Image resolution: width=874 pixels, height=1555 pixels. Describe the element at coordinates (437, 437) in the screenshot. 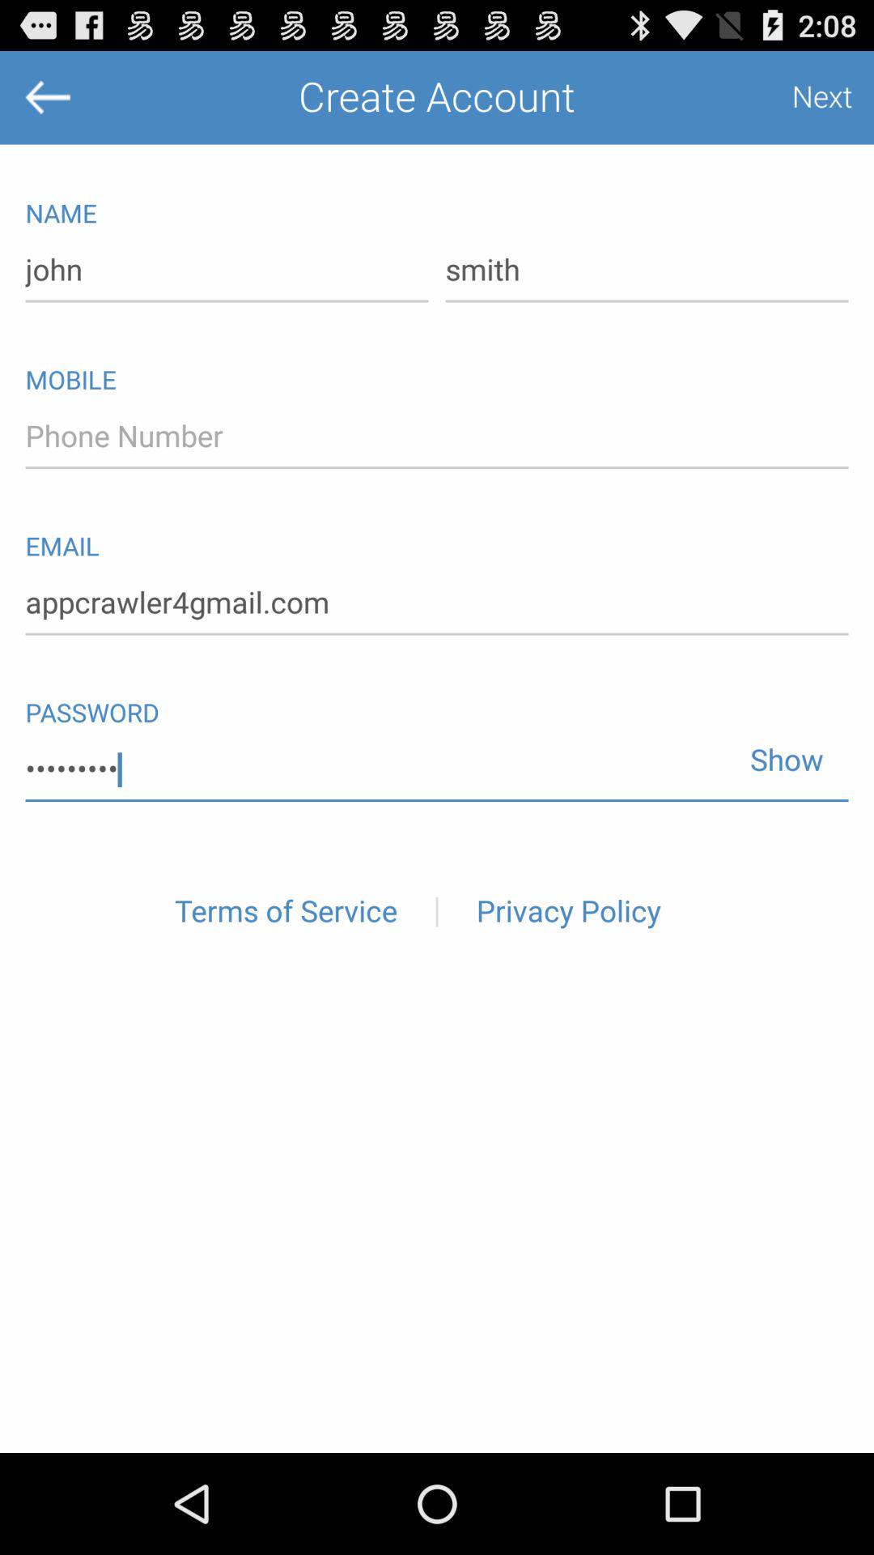

I see `enter phone number` at that location.